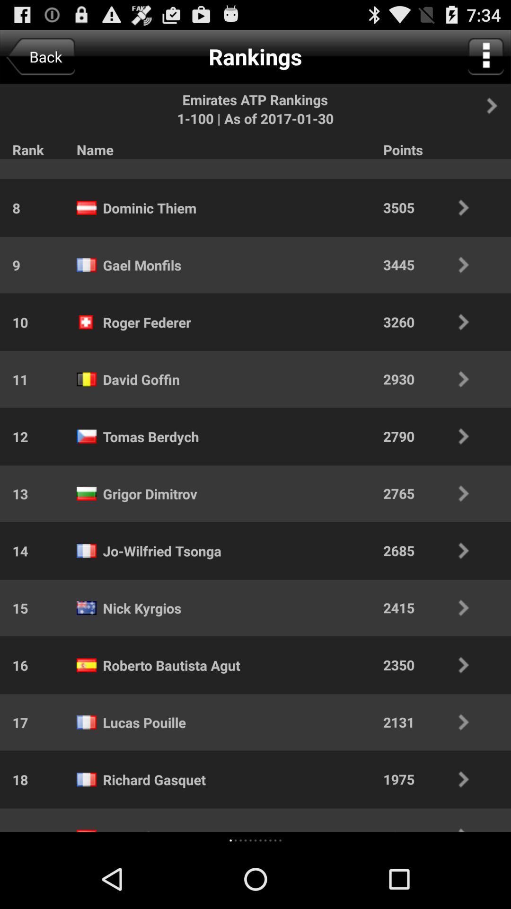  I want to click on launch the item to the right of the lucas pouille, so click(432, 722).